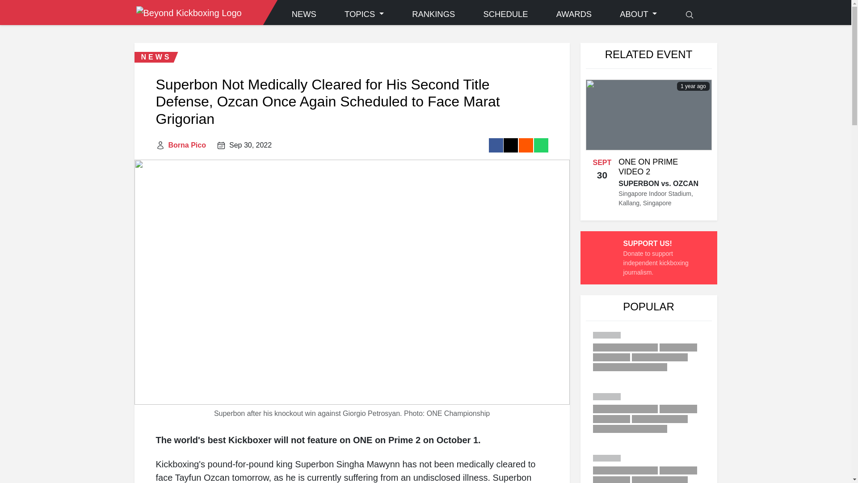 This screenshot has height=483, width=858. What do you see at coordinates (505, 14) in the screenshot?
I see `SCHEDULE` at bounding box center [505, 14].